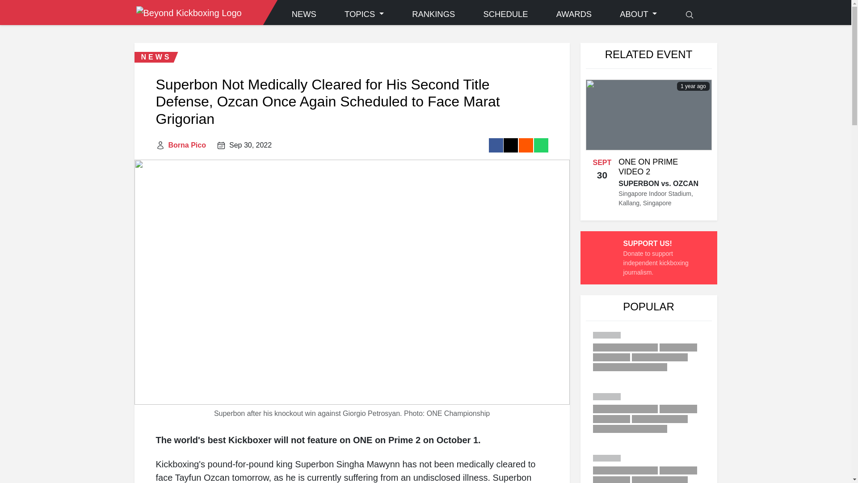 This screenshot has height=483, width=858. What do you see at coordinates (505, 14) in the screenshot?
I see `SCHEDULE` at bounding box center [505, 14].